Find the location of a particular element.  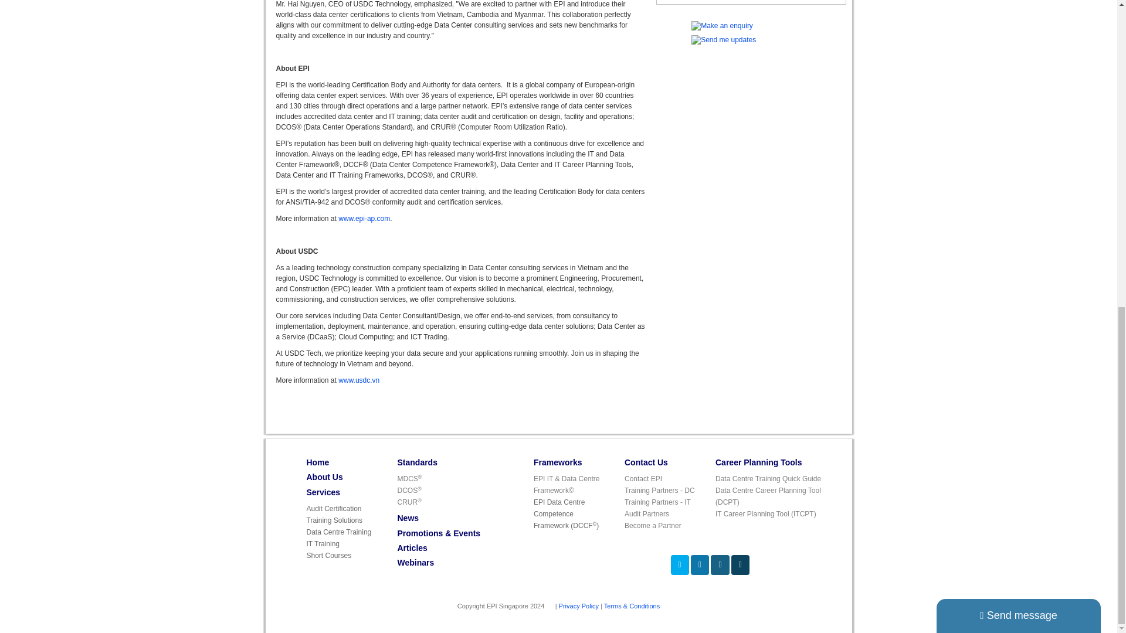

Email us is located at coordinates (719, 565).